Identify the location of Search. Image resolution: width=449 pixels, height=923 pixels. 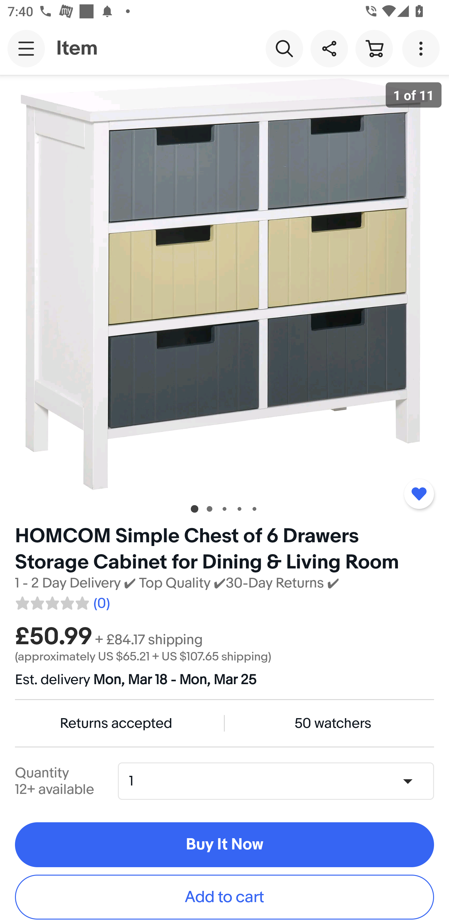
(284, 48).